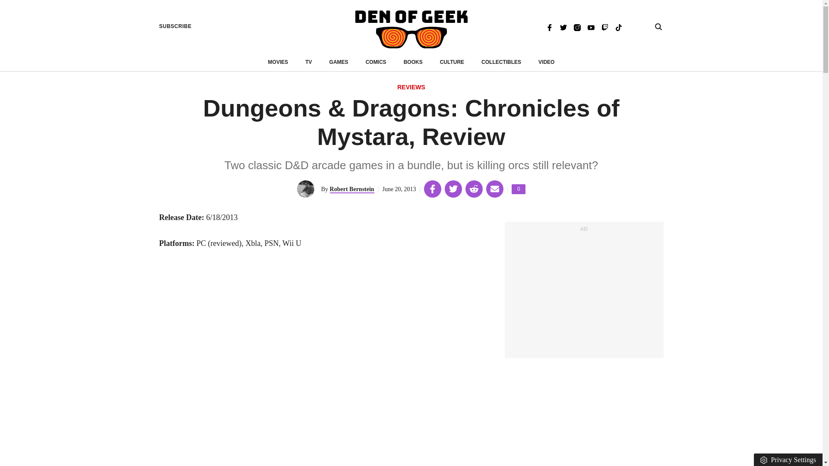 The width and height of the screenshot is (829, 466). Describe the element at coordinates (546, 62) in the screenshot. I see `VIDEO` at that location.